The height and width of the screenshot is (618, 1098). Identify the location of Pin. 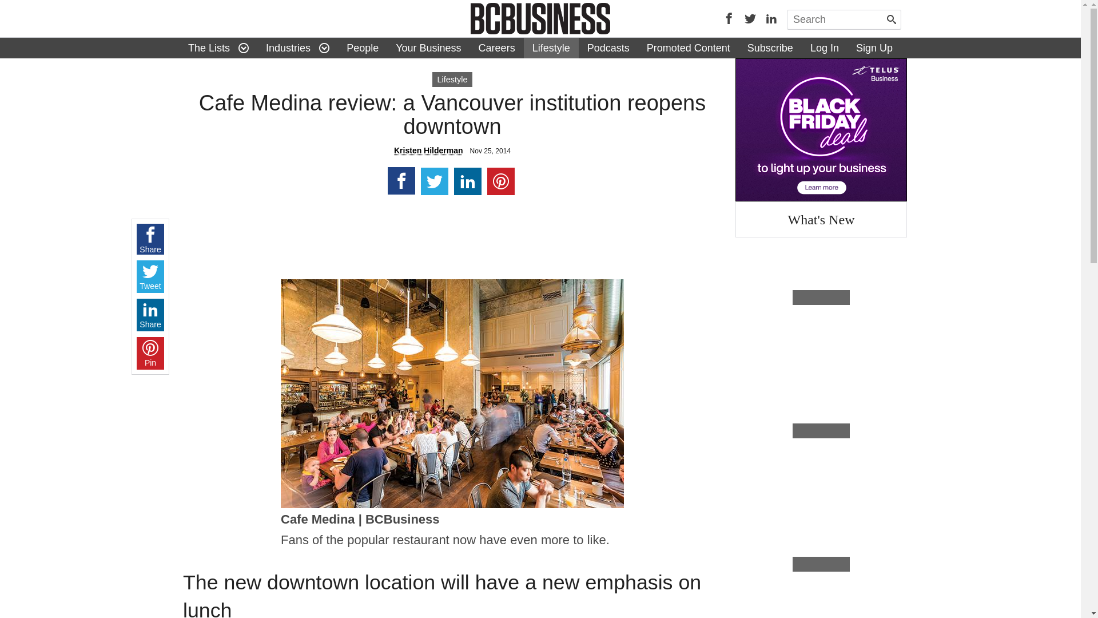
(150, 354).